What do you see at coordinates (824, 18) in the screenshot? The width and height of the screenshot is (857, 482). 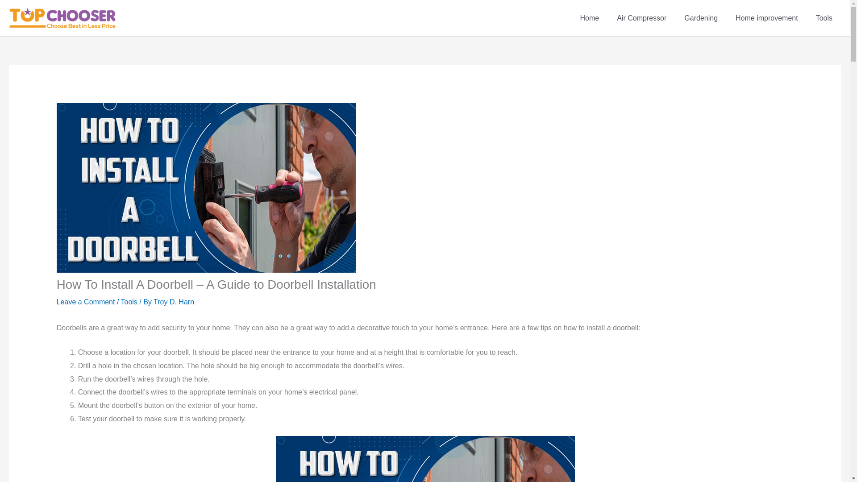 I see `Tools` at bounding box center [824, 18].